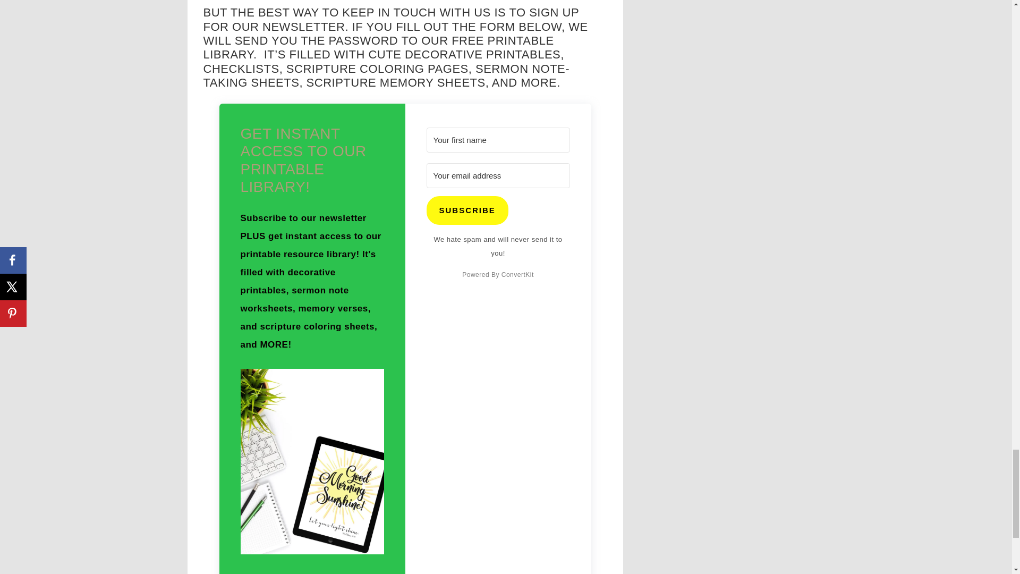  I want to click on SUBSCRIBE, so click(467, 210).